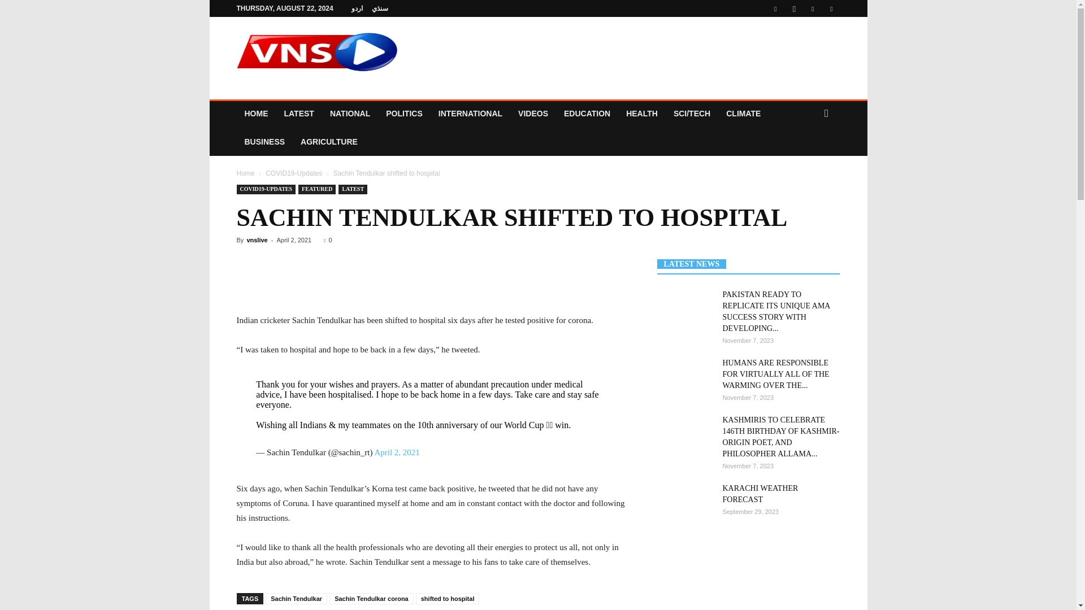 The image size is (1085, 610). Describe the element at coordinates (350, 113) in the screenshot. I see `NATIONAL` at that location.